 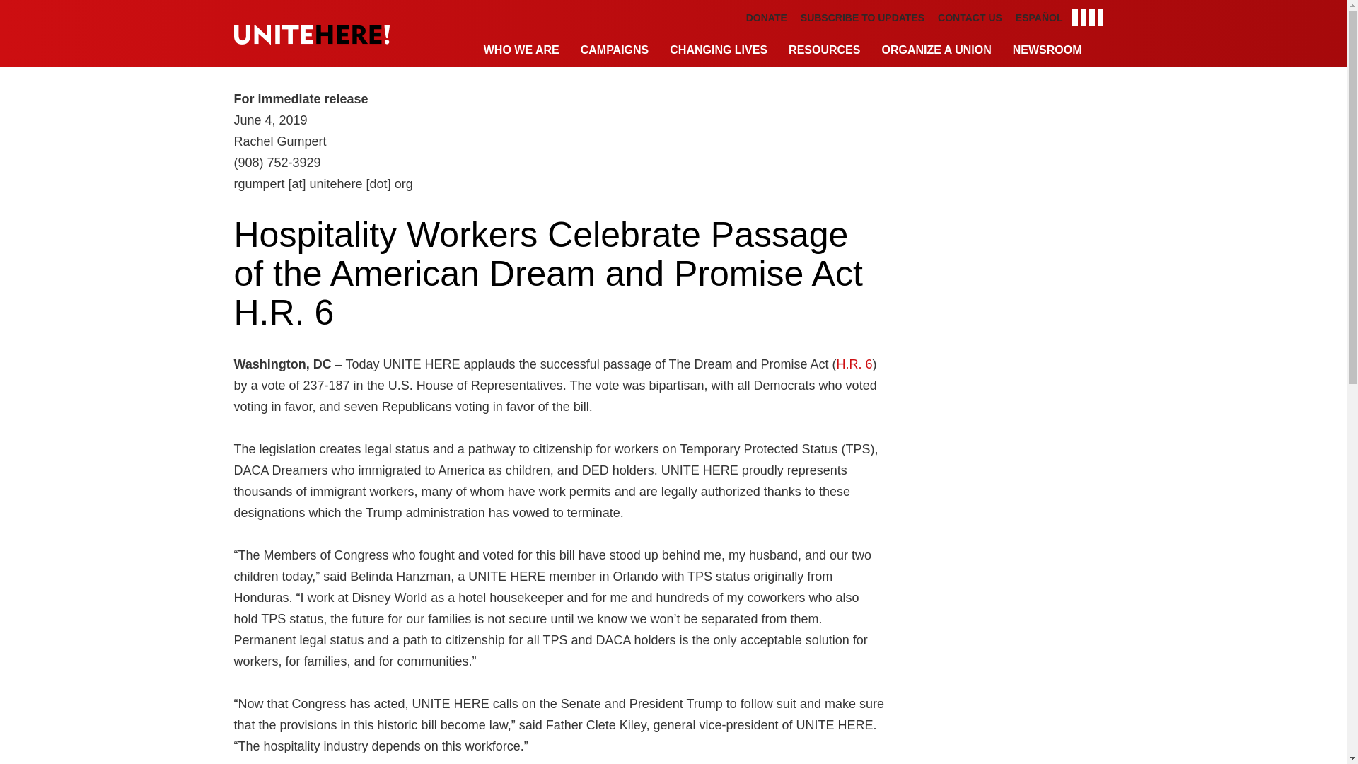 I want to click on NEWSROOM, so click(x=1047, y=52).